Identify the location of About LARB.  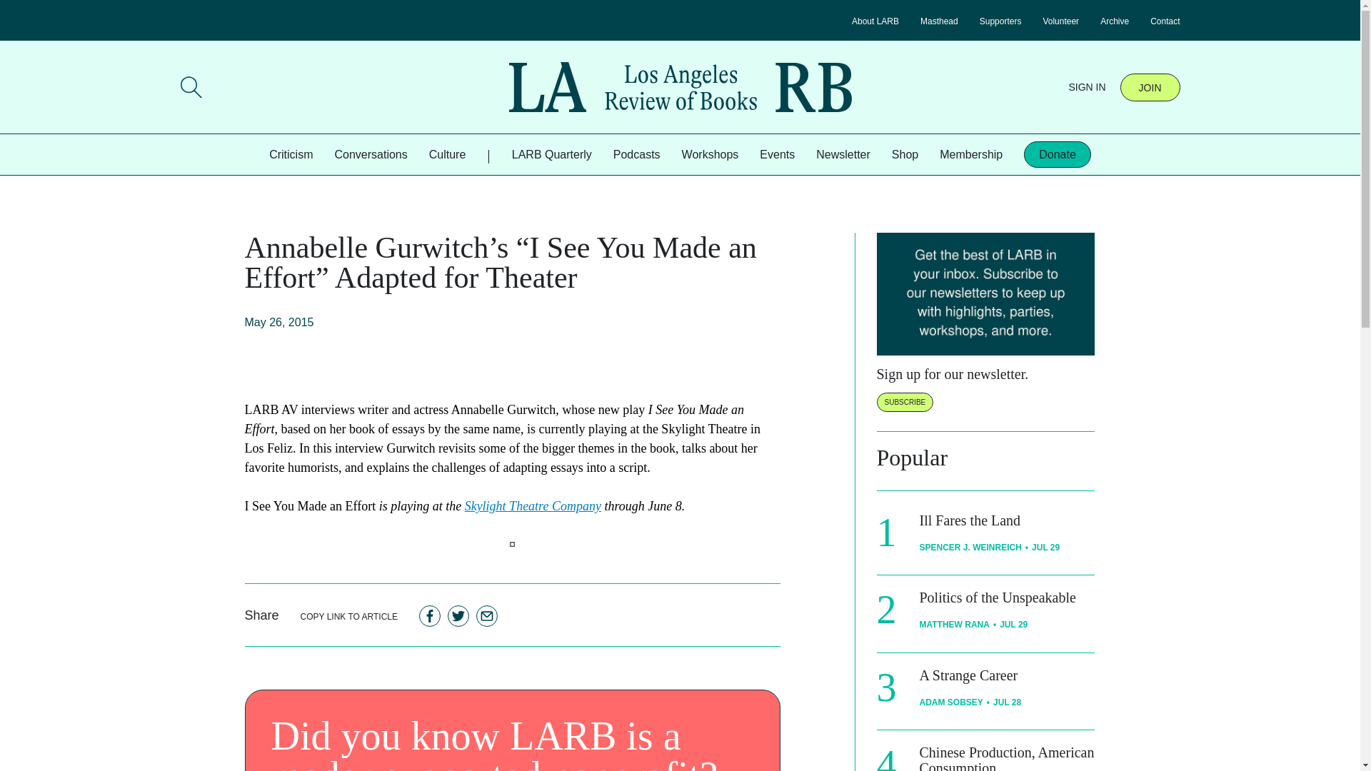
(875, 21).